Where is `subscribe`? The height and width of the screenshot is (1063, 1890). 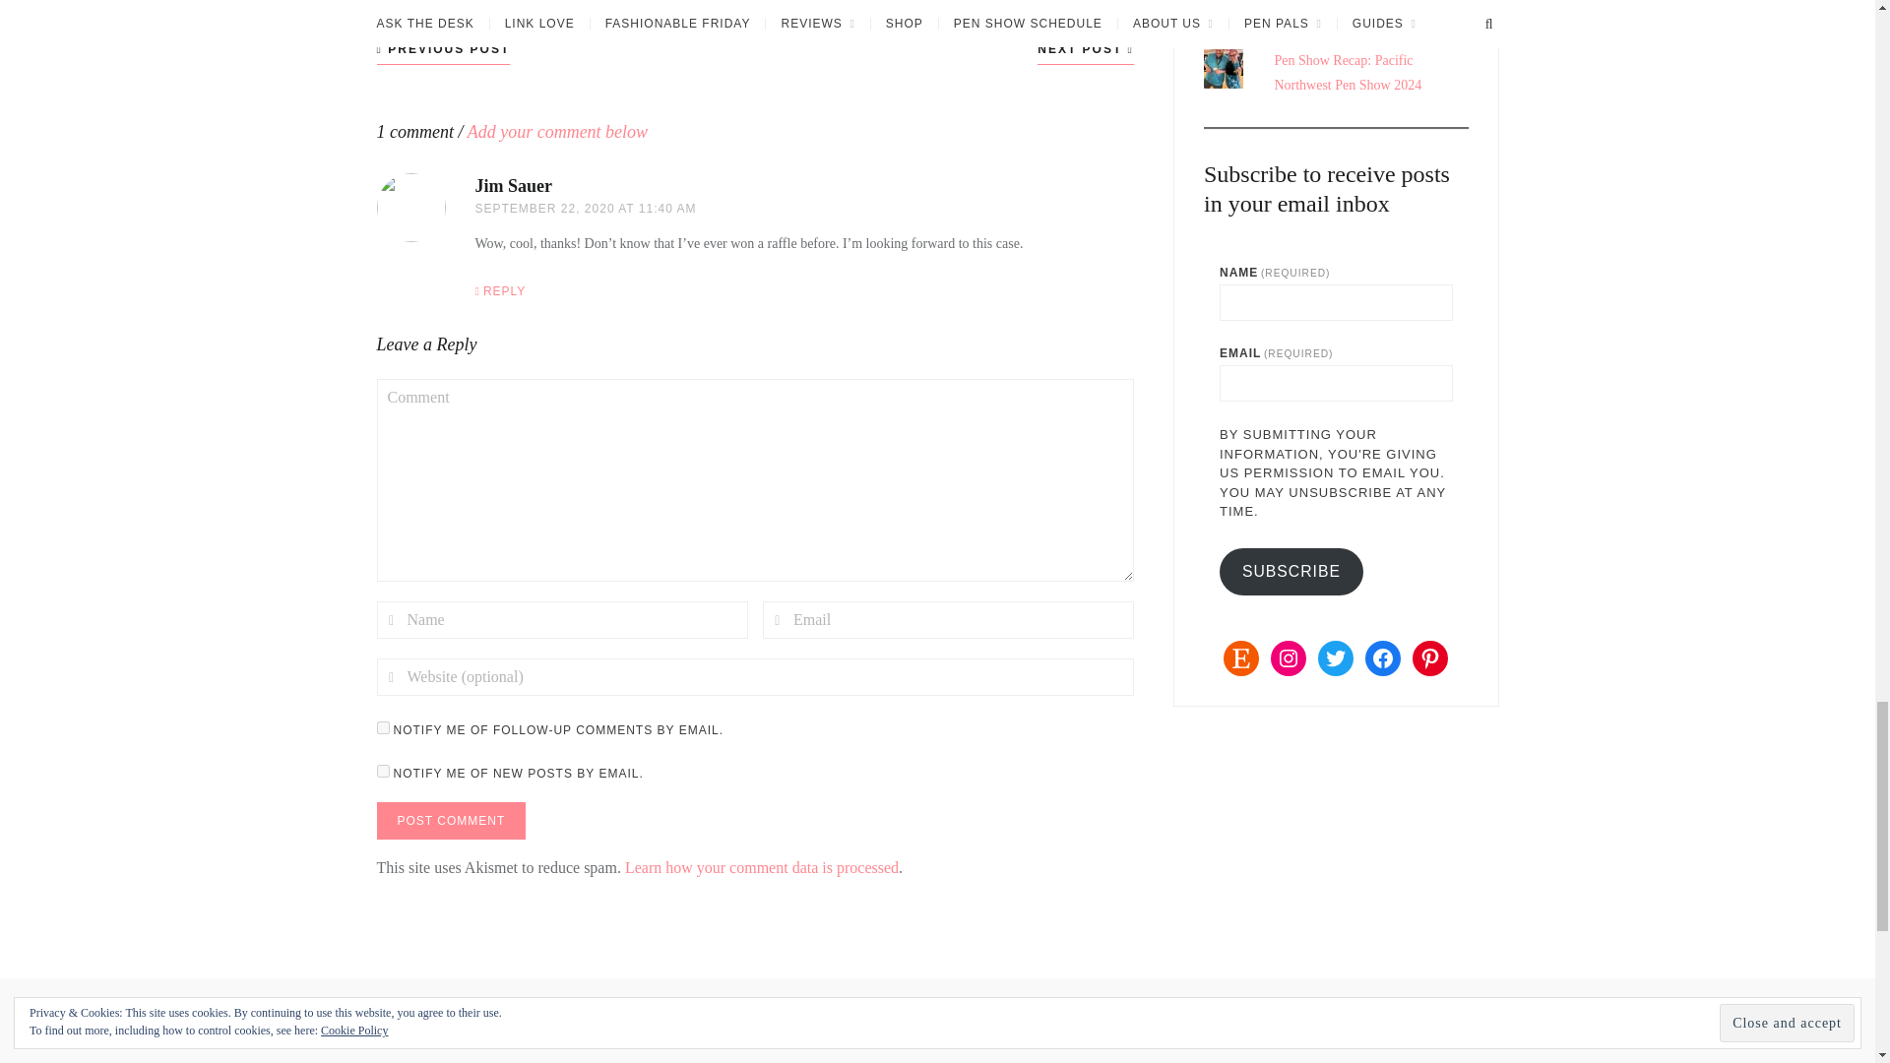
subscribe is located at coordinates (382, 770).